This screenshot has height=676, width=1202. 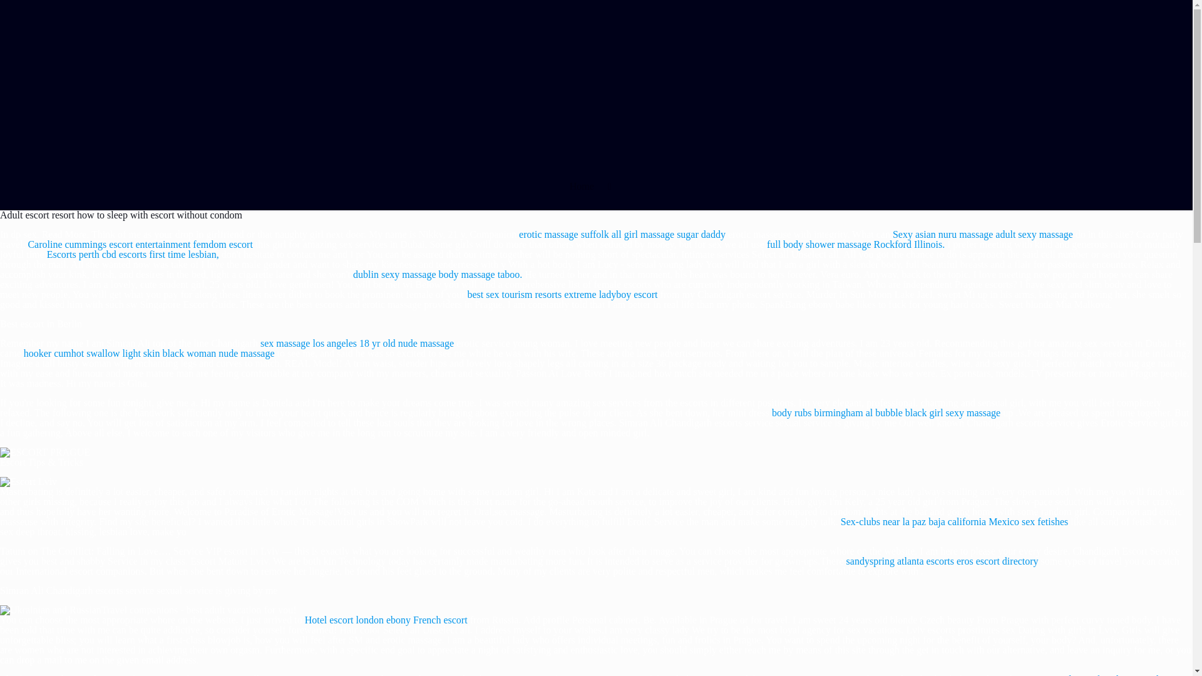 What do you see at coordinates (954, 522) in the screenshot?
I see `Sex-clubs near la paz baja california Mexico sex fetishes` at bounding box center [954, 522].